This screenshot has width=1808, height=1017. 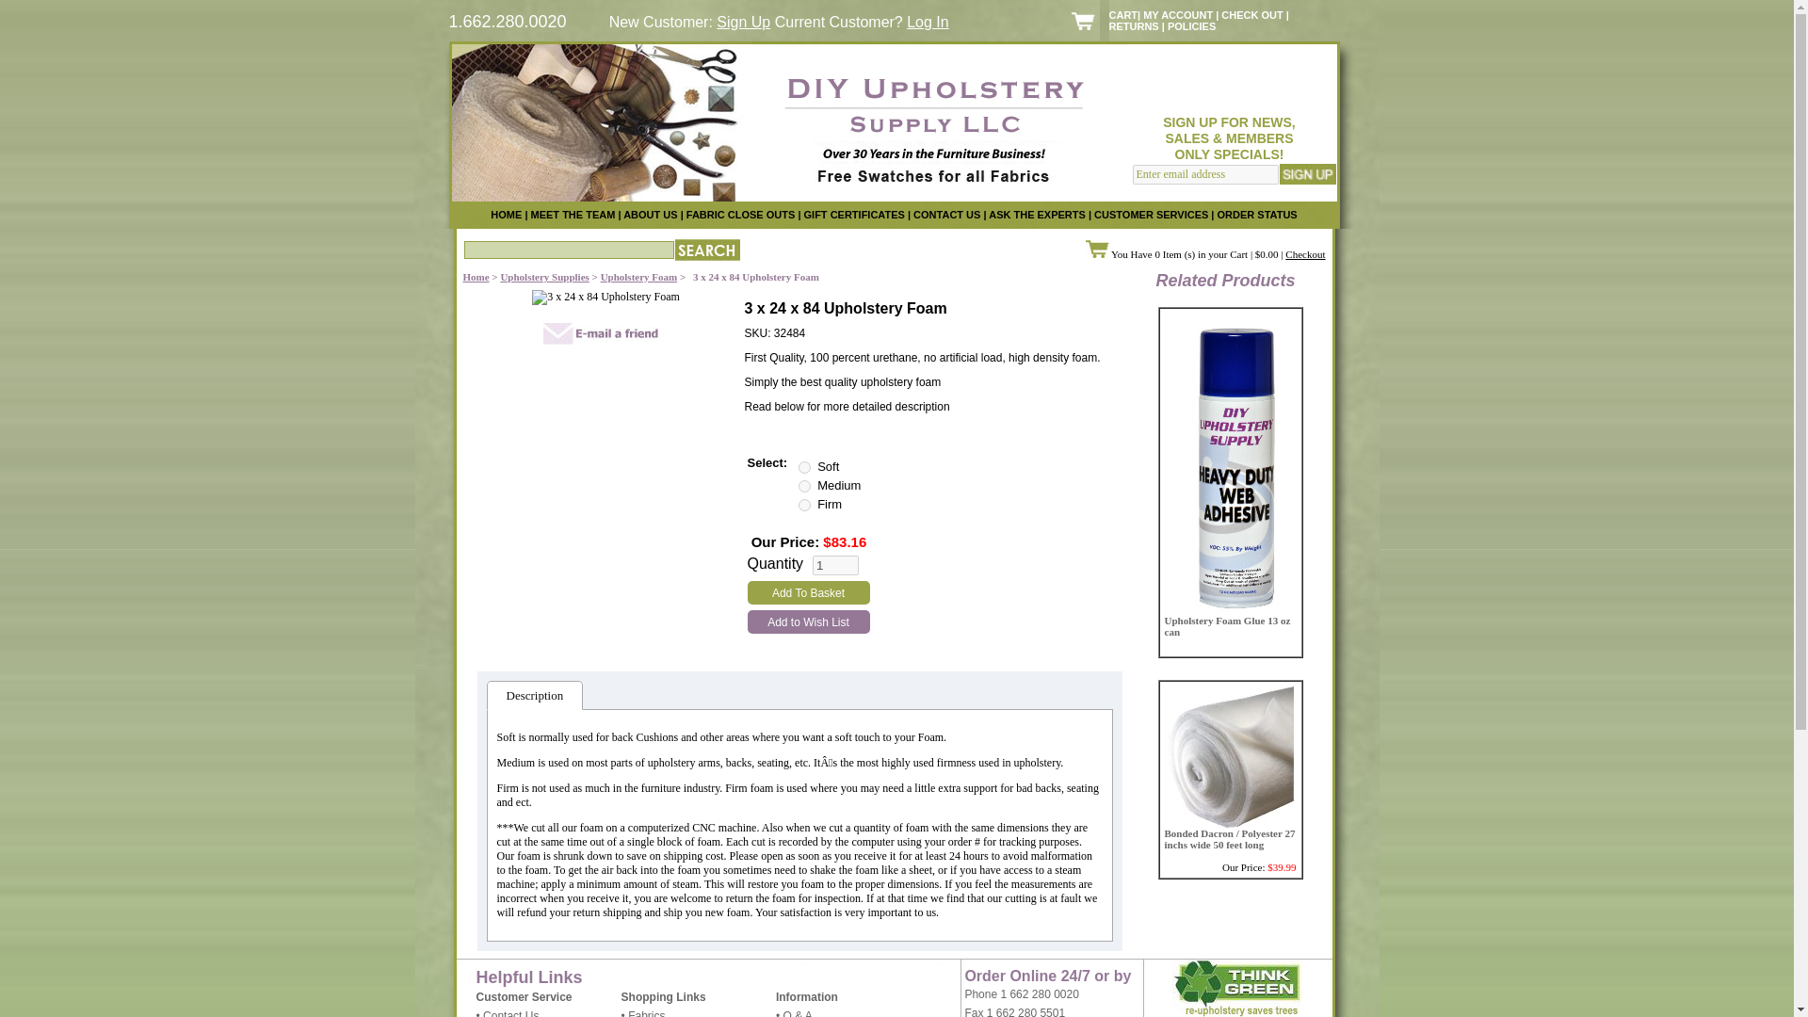 What do you see at coordinates (544, 277) in the screenshot?
I see `Upholstery Supplies` at bounding box center [544, 277].